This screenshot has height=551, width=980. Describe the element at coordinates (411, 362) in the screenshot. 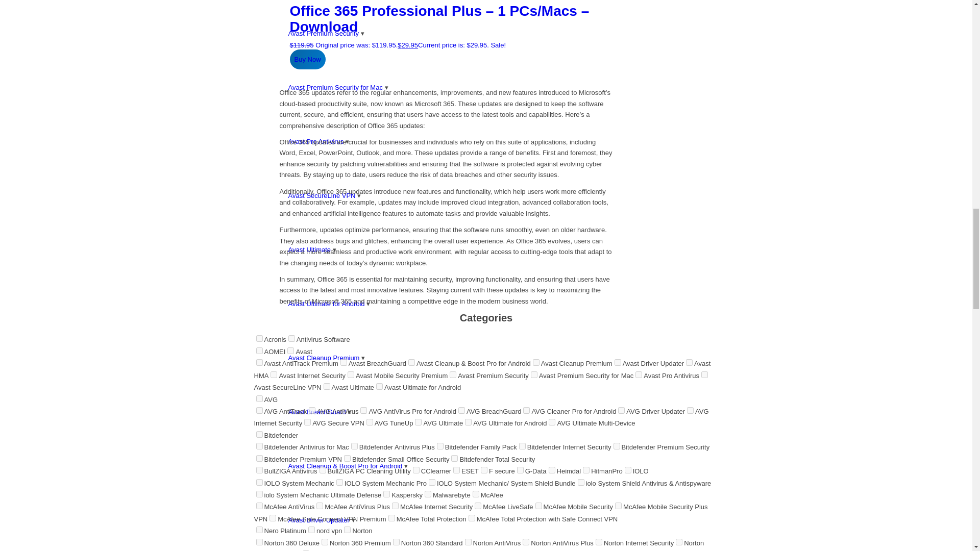

I see `avast-cleanup-boost-pro-for-android` at that location.